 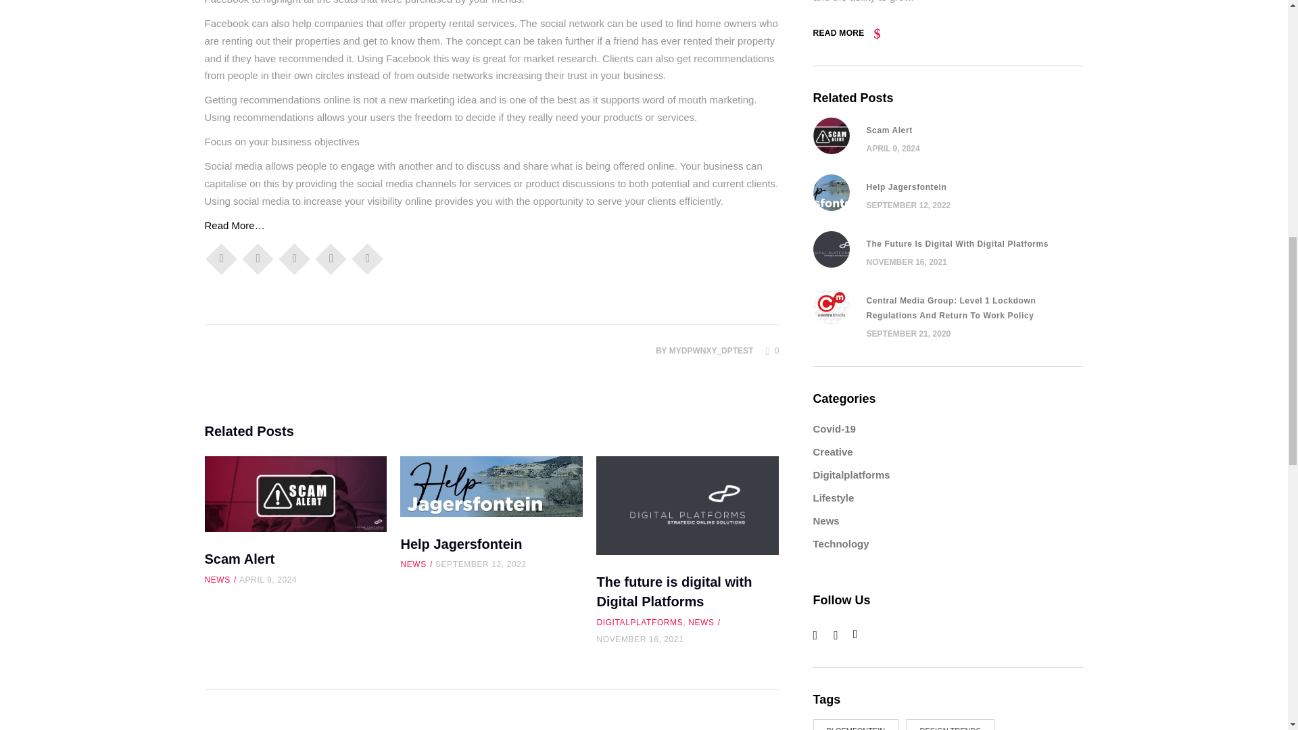 I want to click on Share on Facebook, so click(x=221, y=258).